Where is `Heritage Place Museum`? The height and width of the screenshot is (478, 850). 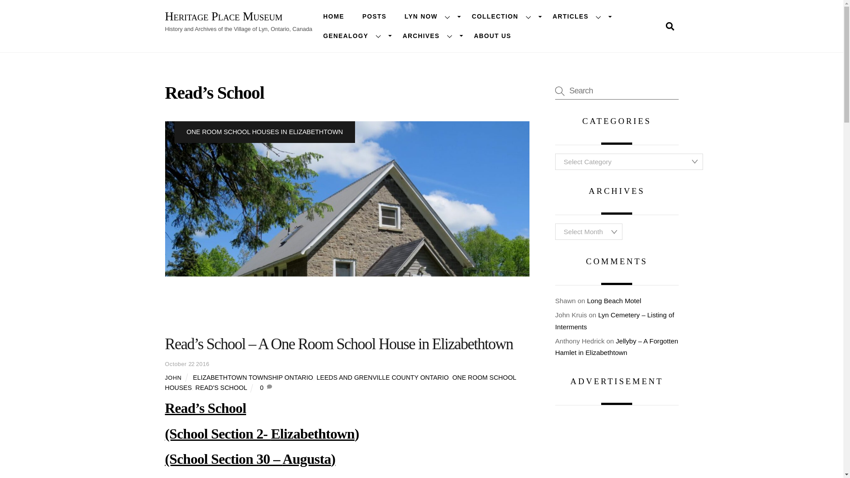 Heritage Place Museum is located at coordinates (223, 16).